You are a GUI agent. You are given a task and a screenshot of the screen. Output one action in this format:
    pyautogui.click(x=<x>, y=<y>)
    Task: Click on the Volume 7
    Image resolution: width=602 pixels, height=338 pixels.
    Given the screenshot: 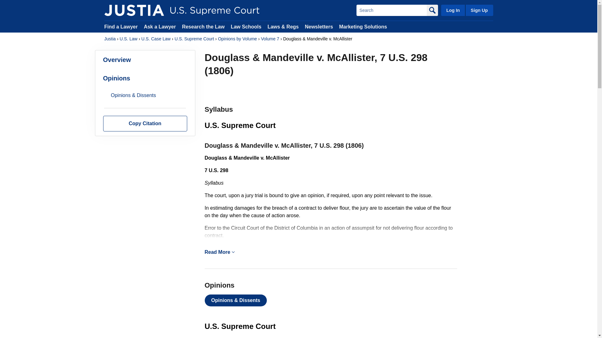 What is the action you would take?
    pyautogui.click(x=270, y=39)
    